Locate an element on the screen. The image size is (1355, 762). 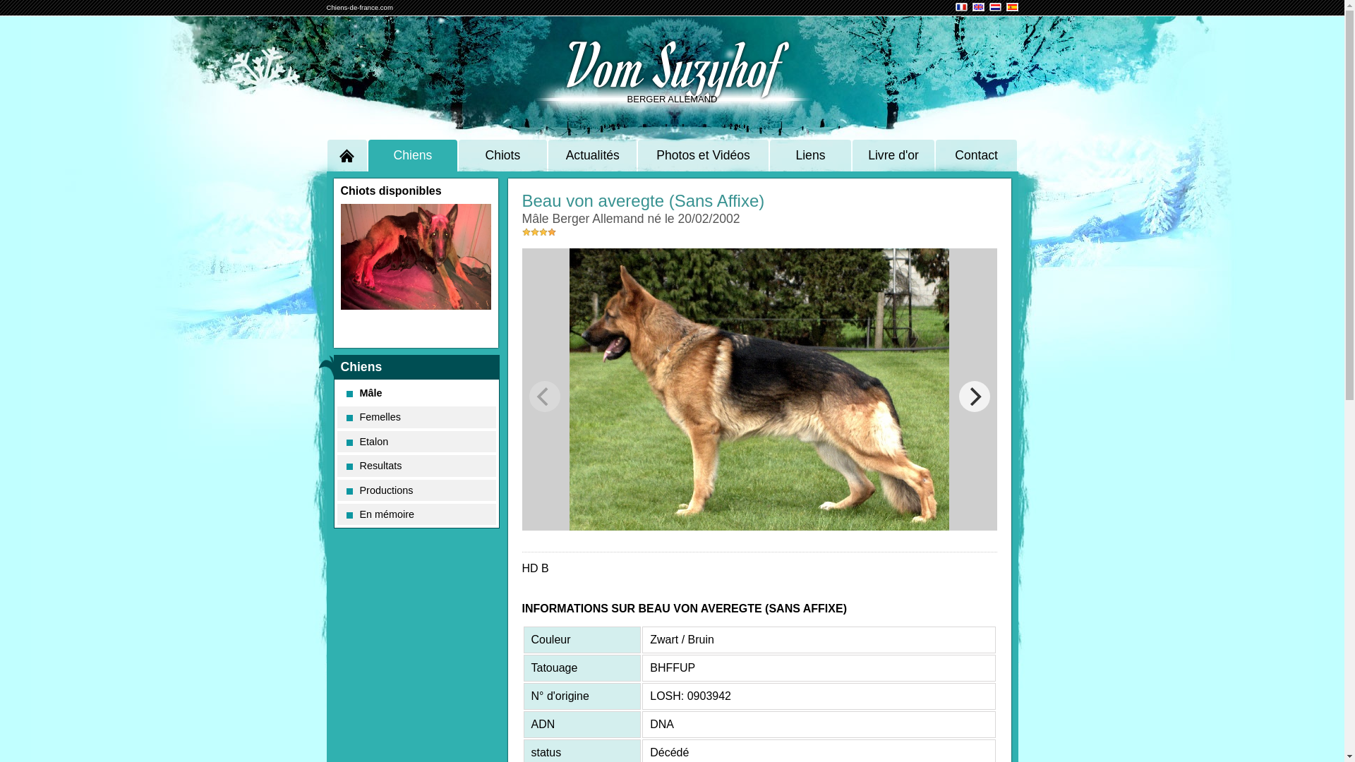
Contact is located at coordinates (977, 155).